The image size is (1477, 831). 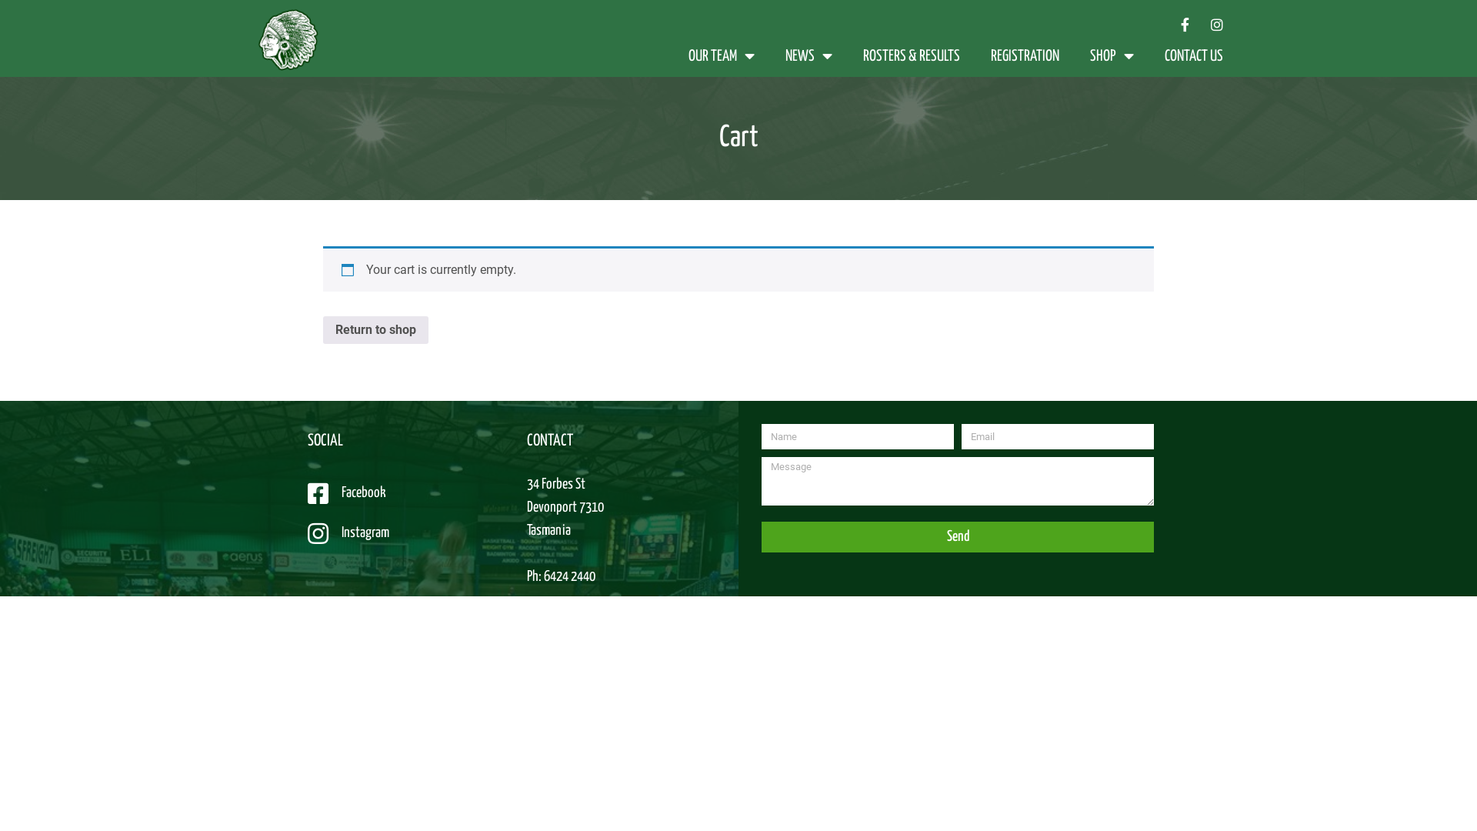 What do you see at coordinates (722, 57) in the screenshot?
I see `OUR TEAM` at bounding box center [722, 57].